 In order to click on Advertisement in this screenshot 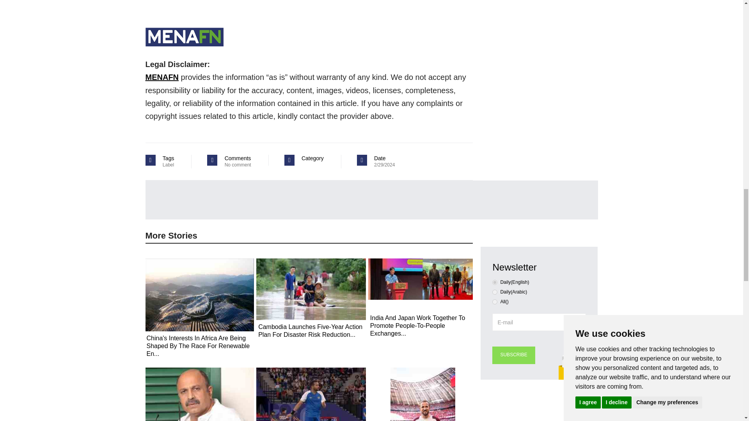, I will do `click(538, 406)`.